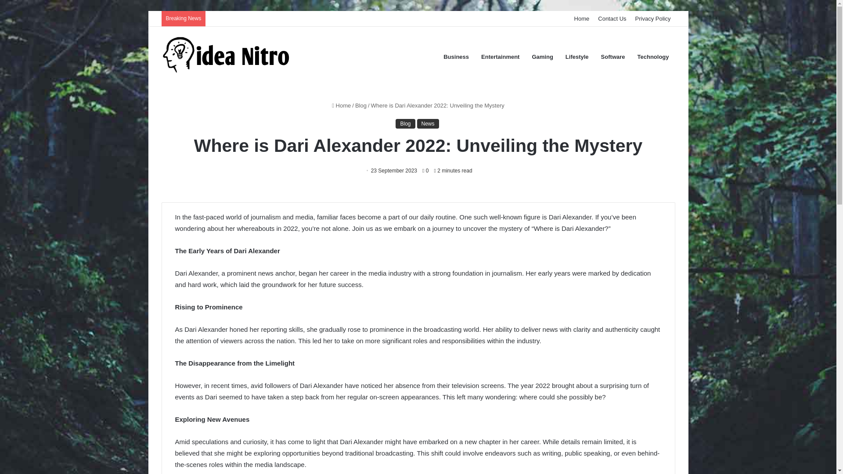  Describe the element at coordinates (405, 124) in the screenshot. I see `Blog` at that location.